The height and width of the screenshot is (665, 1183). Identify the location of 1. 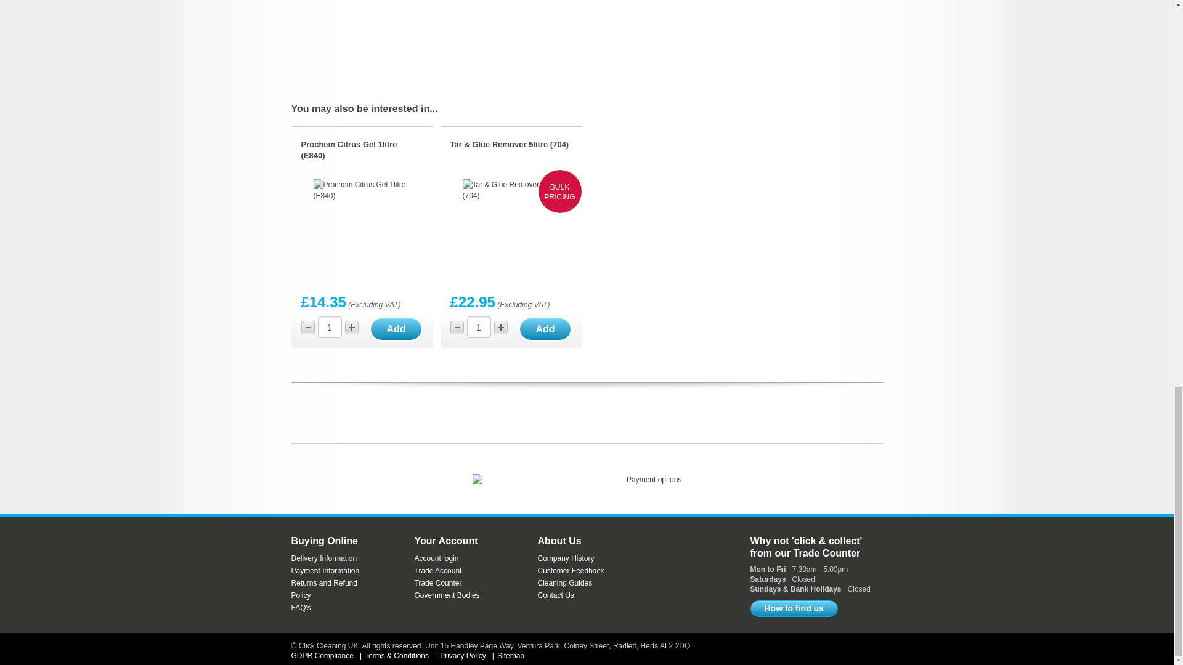
(330, 327).